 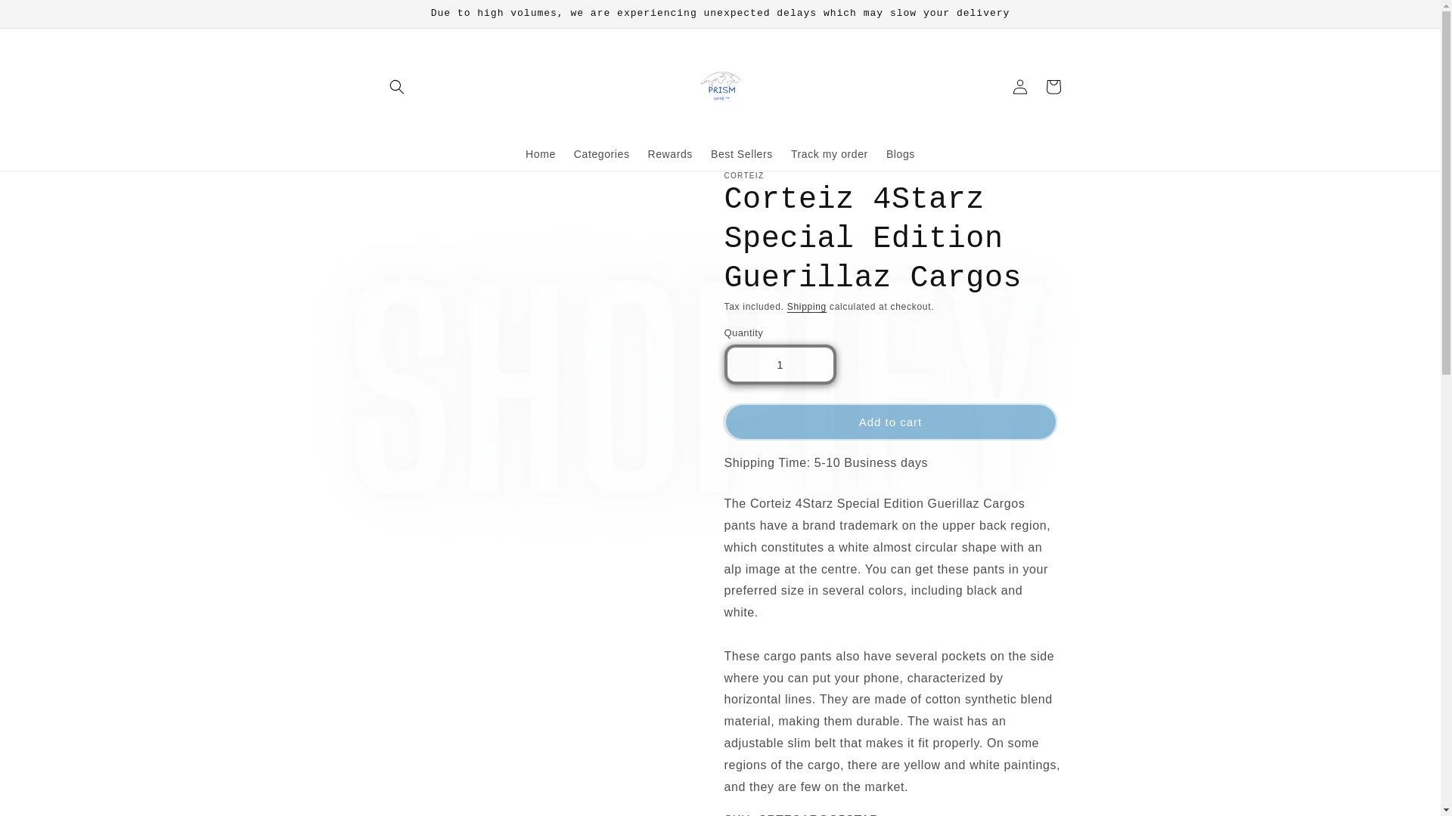 What do you see at coordinates (780, 364) in the screenshot?
I see `1` at bounding box center [780, 364].